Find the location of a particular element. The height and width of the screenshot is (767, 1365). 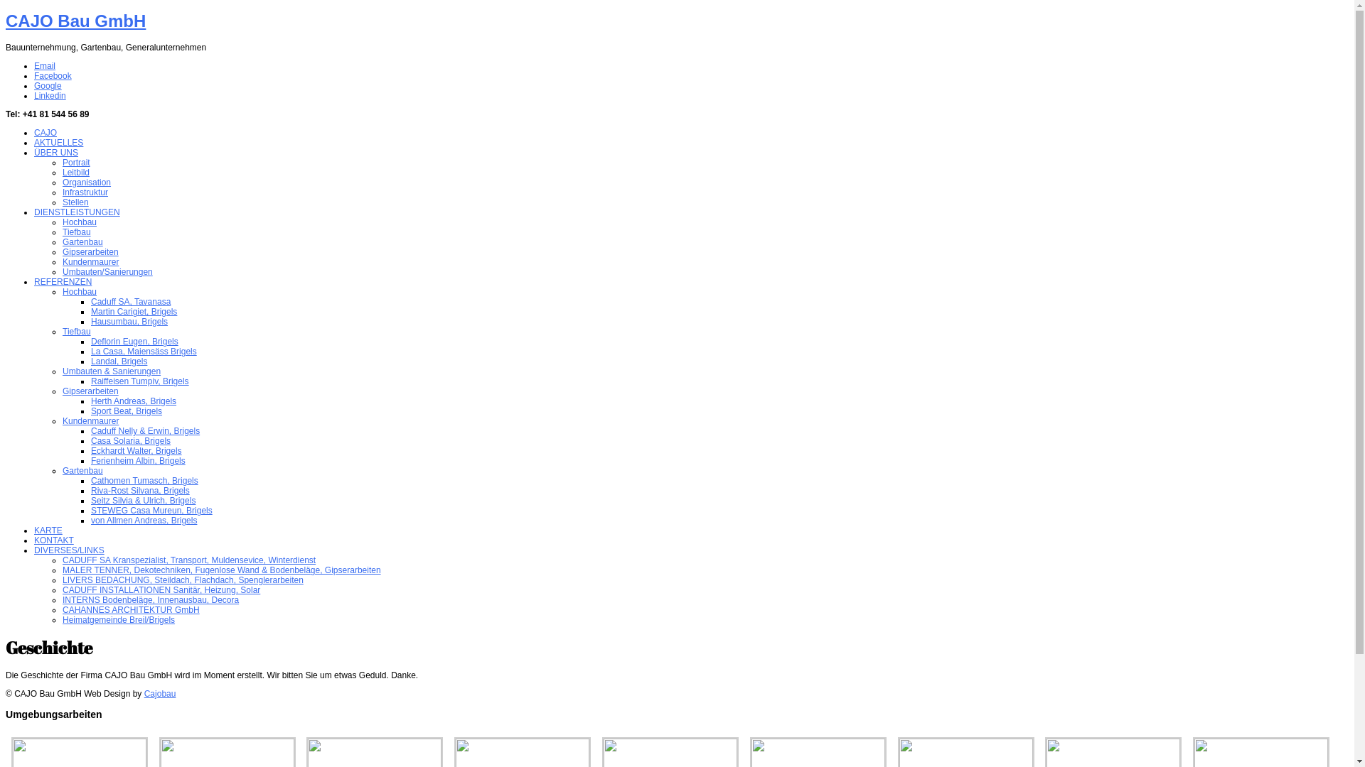

Cajobau is located at coordinates (161, 694).